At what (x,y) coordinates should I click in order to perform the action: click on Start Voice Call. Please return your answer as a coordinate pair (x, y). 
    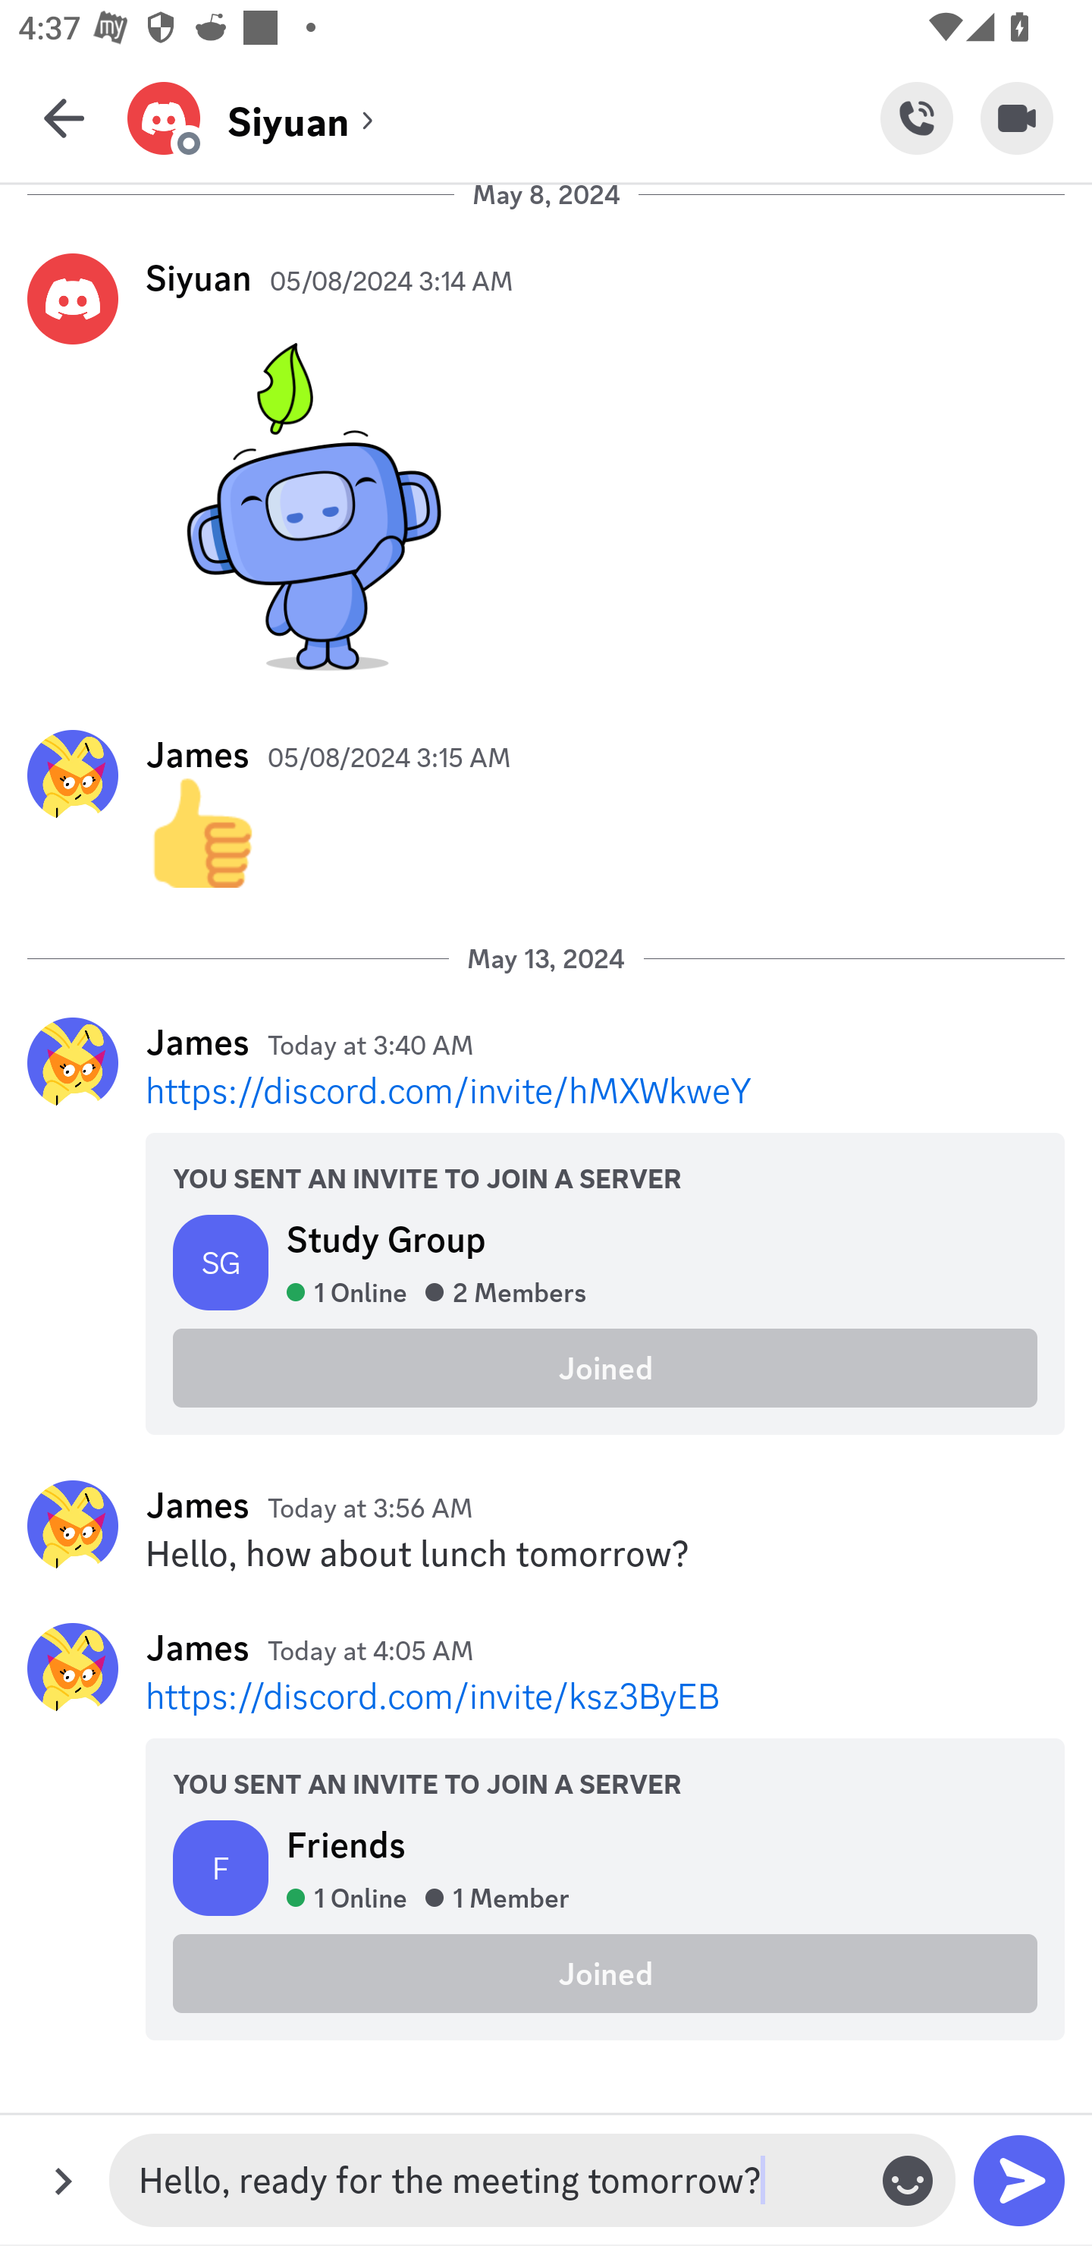
    Looking at the image, I should click on (916, 118).